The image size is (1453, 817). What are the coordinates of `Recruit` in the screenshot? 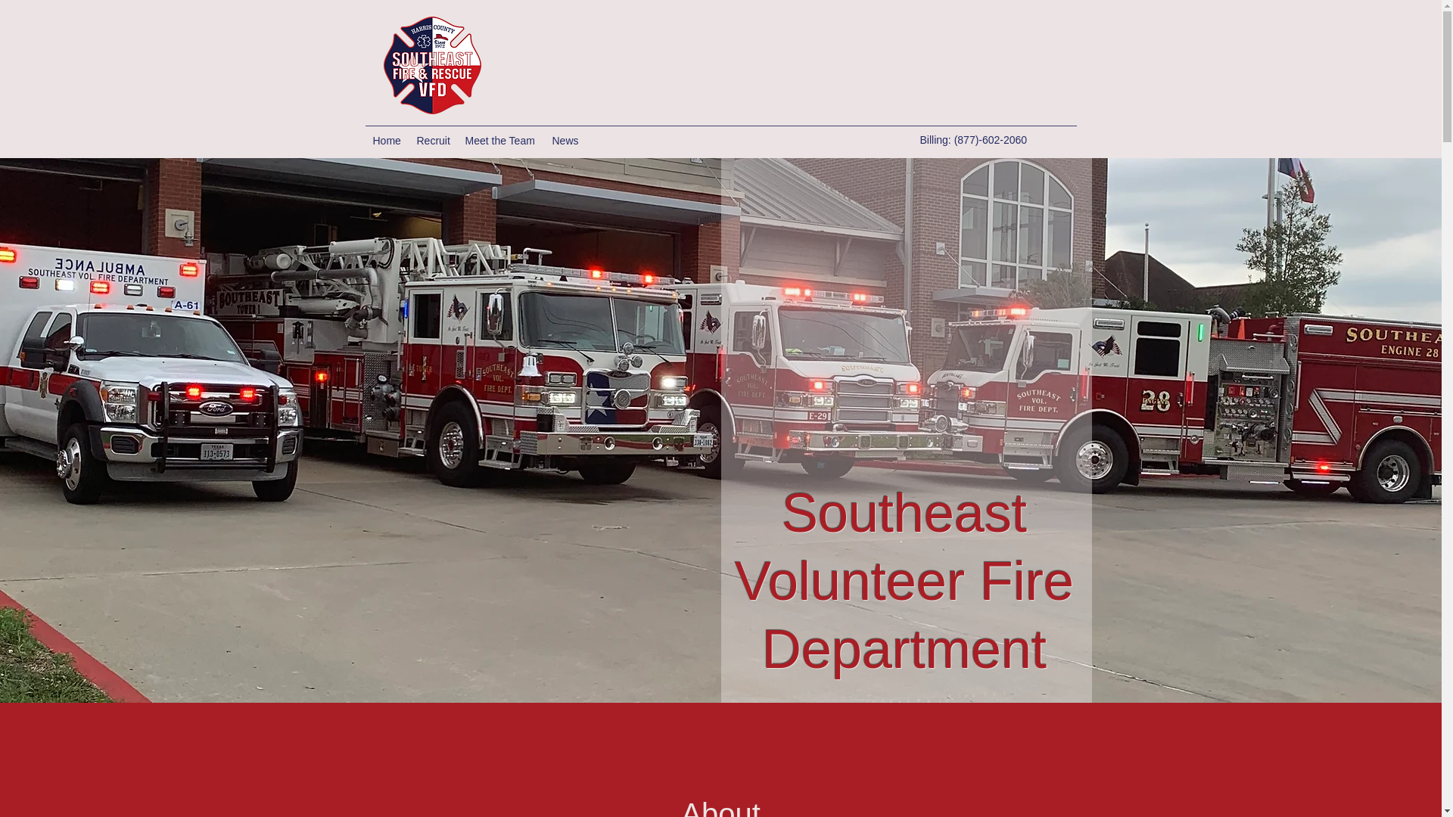 It's located at (433, 140).